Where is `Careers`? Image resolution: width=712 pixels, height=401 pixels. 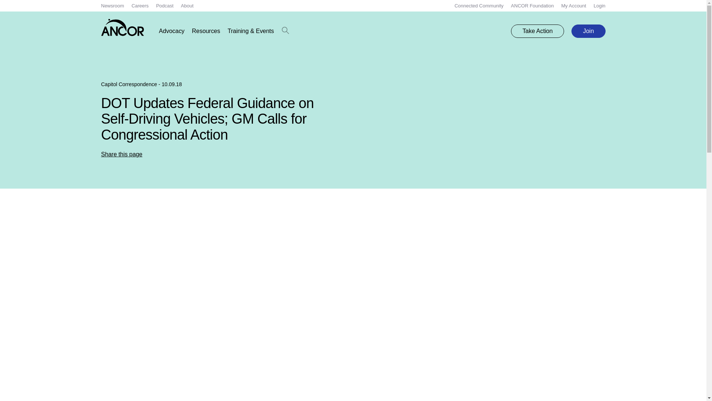
Careers is located at coordinates (140, 5).